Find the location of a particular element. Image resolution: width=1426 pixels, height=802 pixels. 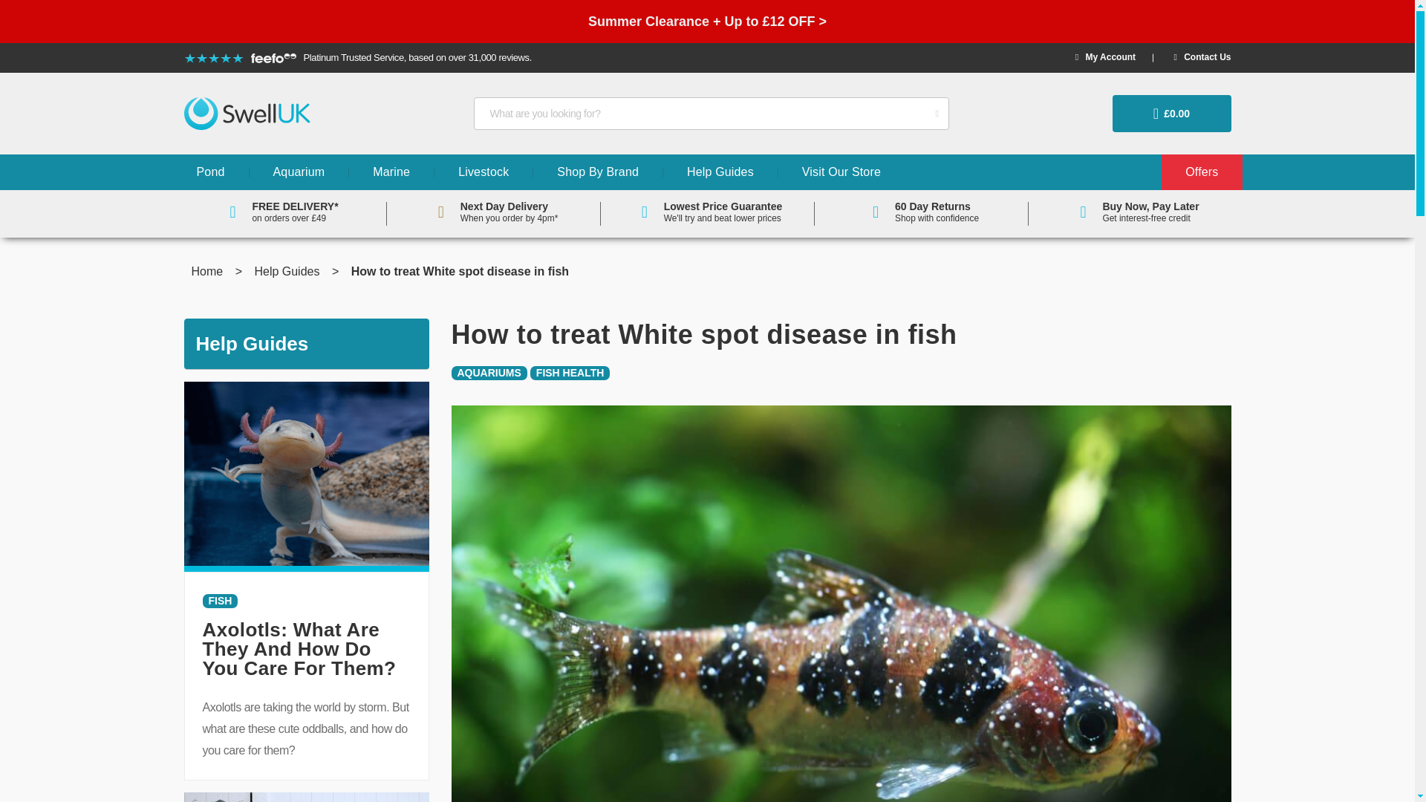

My Account is located at coordinates (1105, 57).